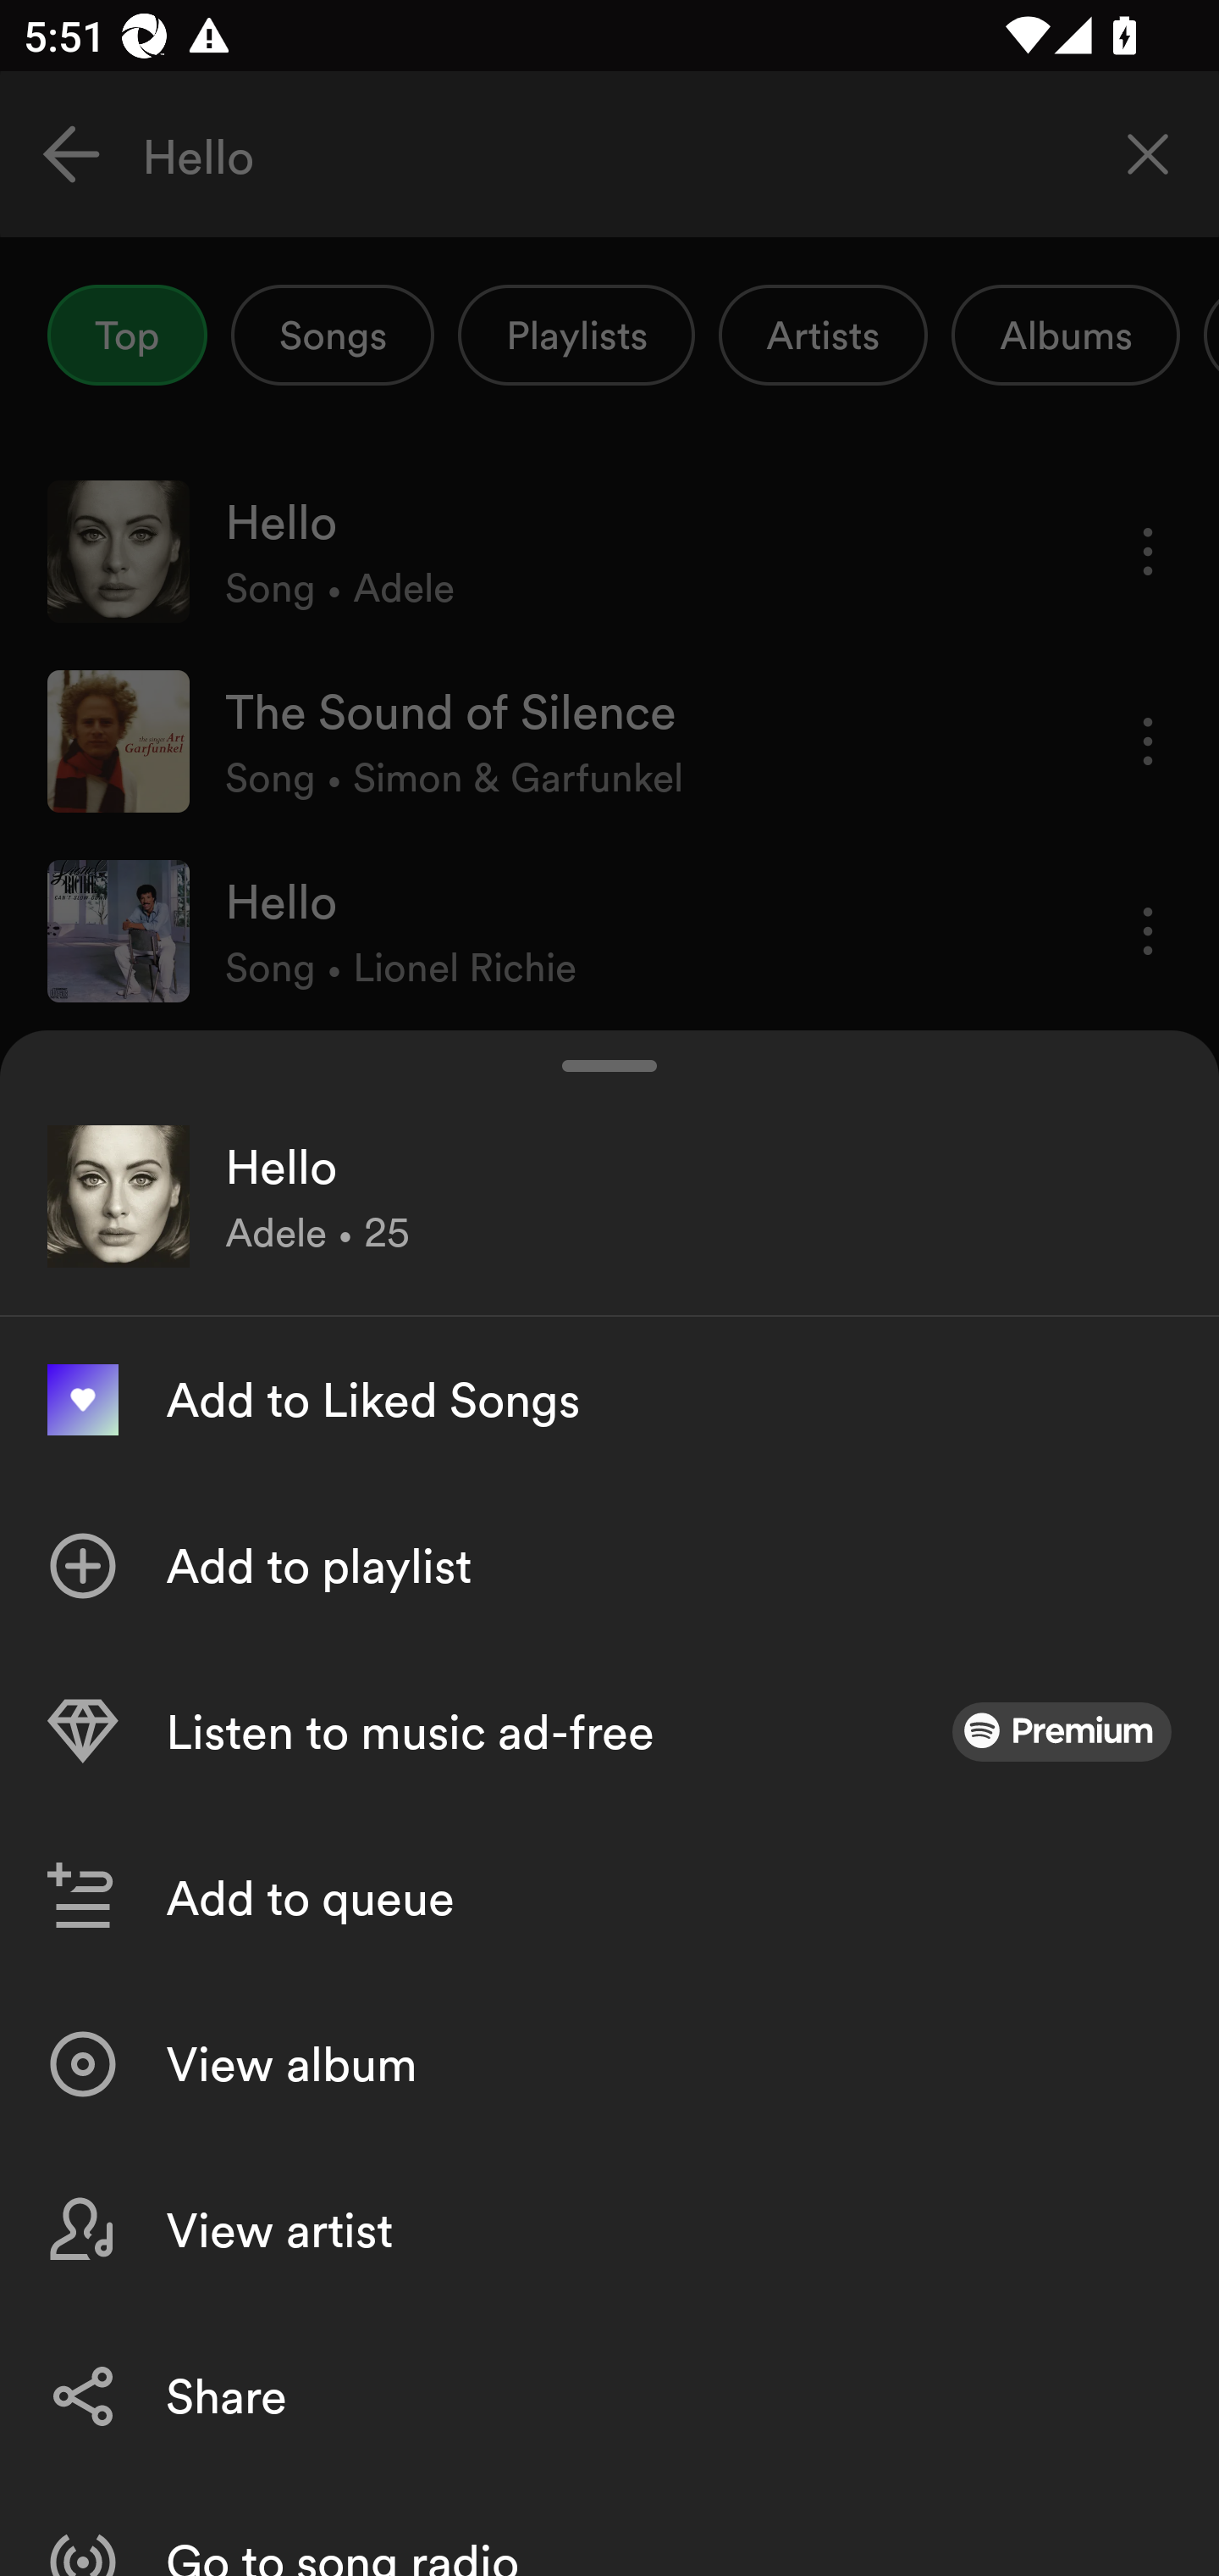  What do you see at coordinates (609, 2064) in the screenshot?
I see `View album` at bounding box center [609, 2064].